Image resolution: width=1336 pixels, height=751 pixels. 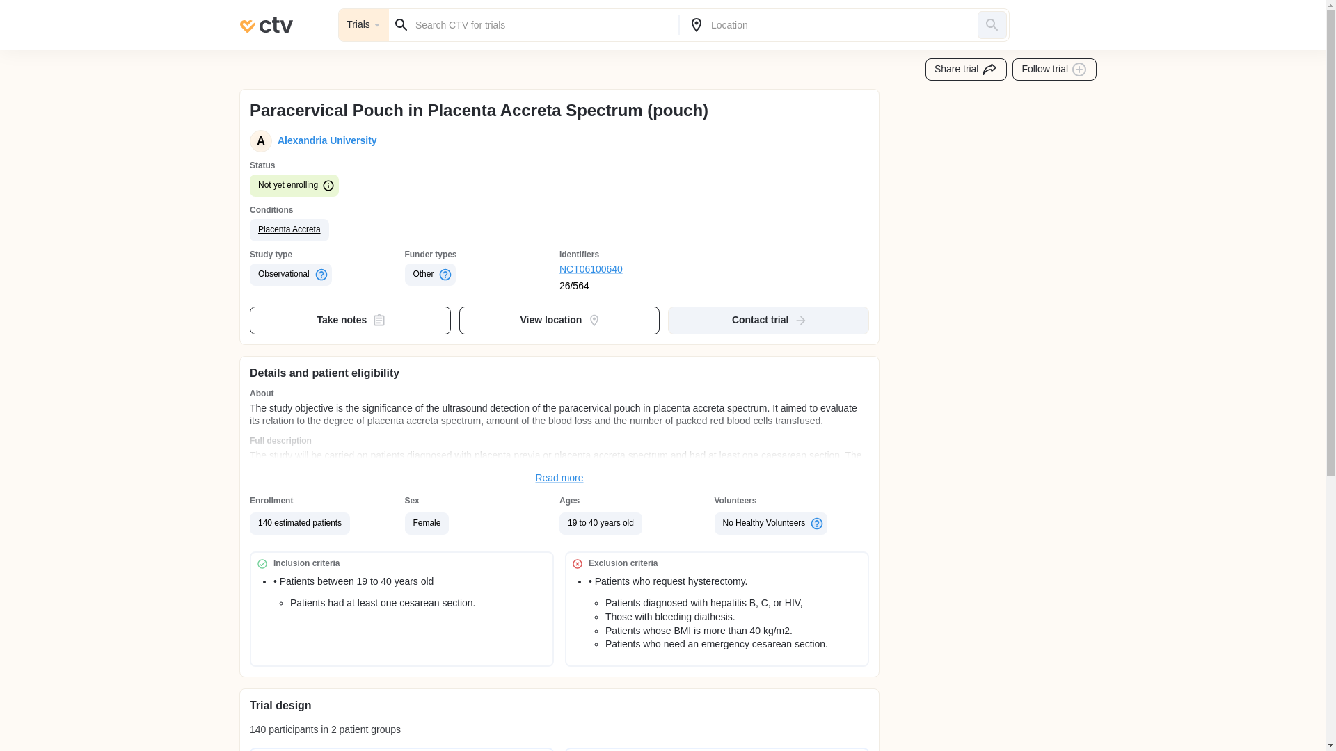 What do you see at coordinates (559, 478) in the screenshot?
I see `Read more` at bounding box center [559, 478].